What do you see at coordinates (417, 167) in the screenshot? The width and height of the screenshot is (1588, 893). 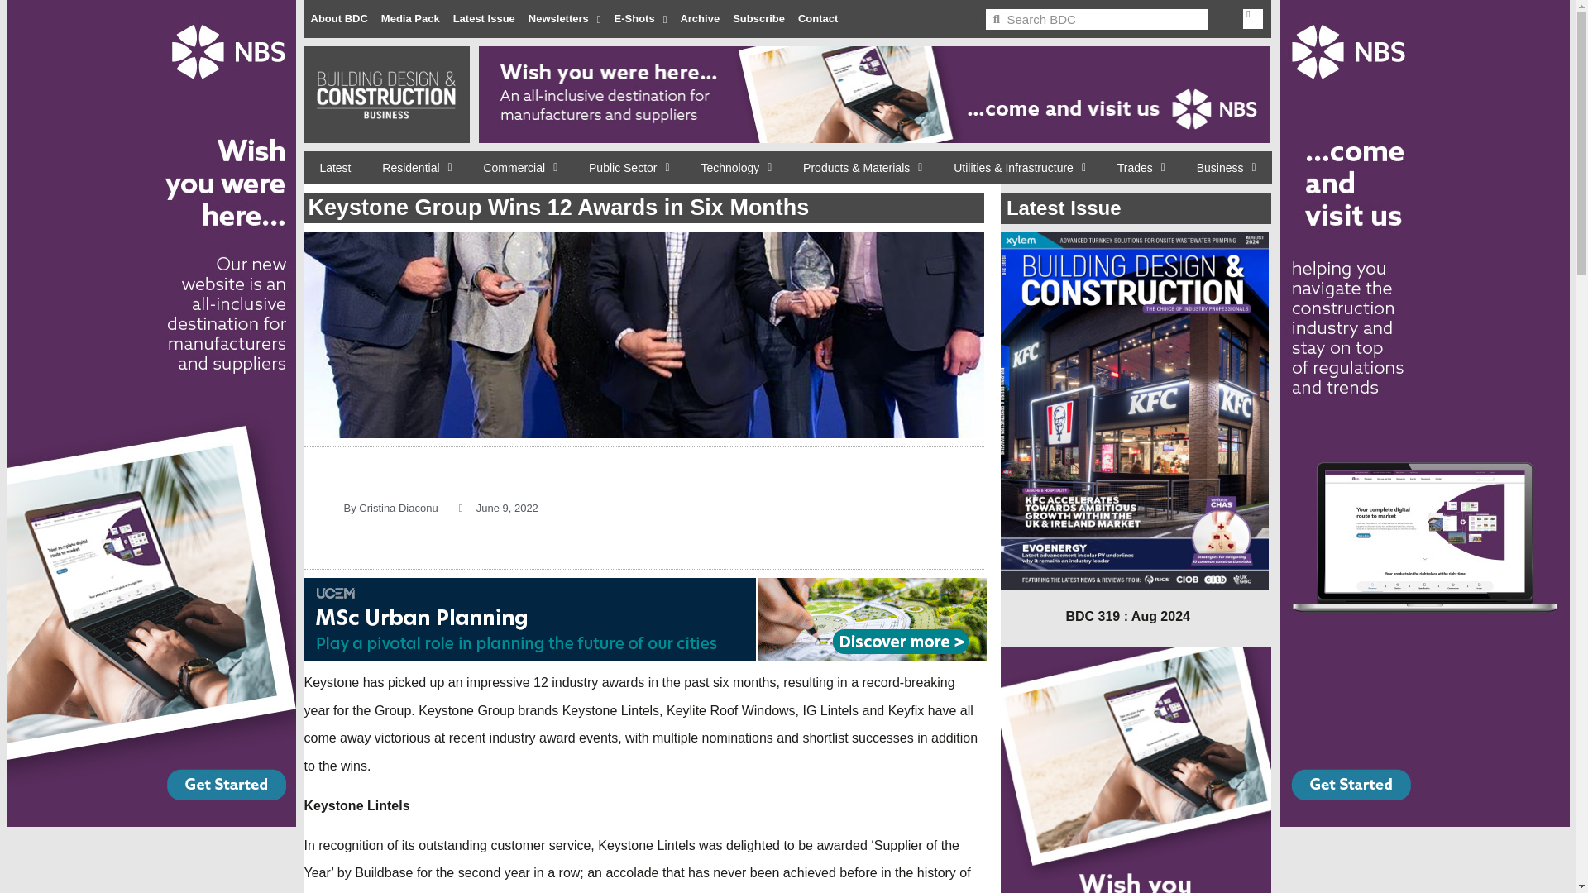 I see `Residential` at bounding box center [417, 167].